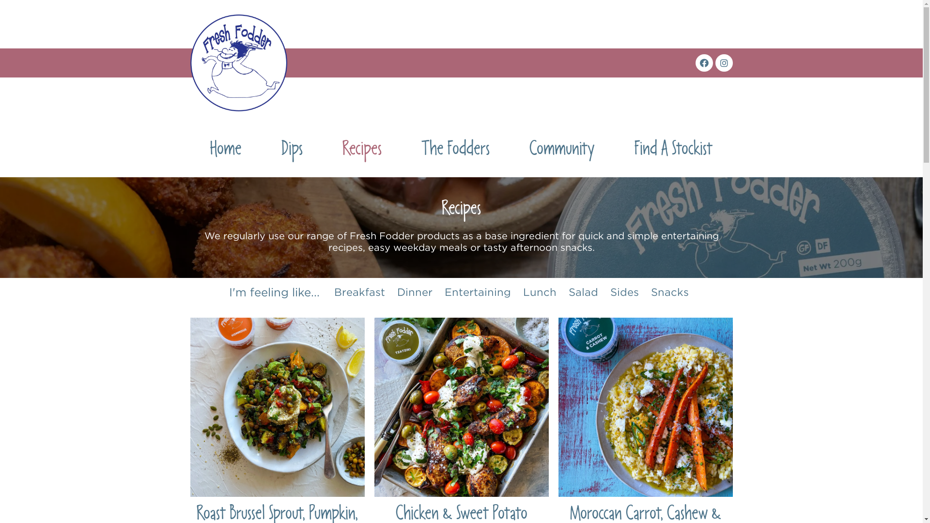 The image size is (930, 523). I want to click on Find A Stockist, so click(673, 152).